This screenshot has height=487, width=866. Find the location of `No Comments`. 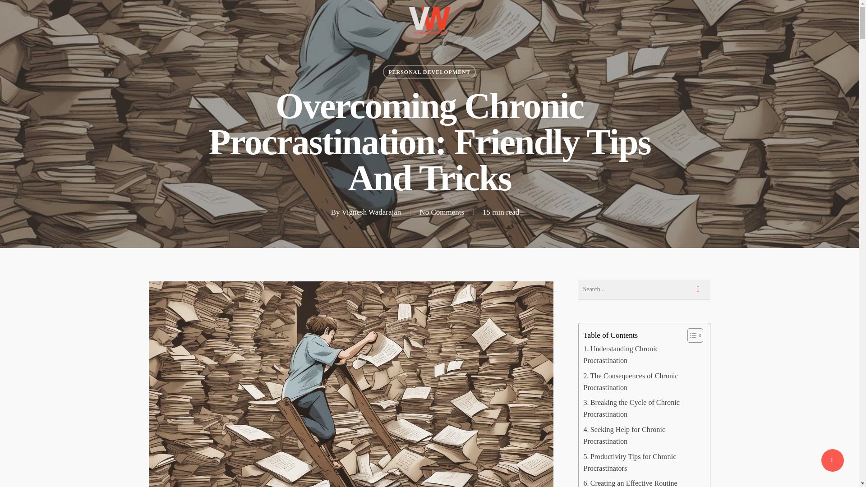

No Comments is located at coordinates (442, 212).